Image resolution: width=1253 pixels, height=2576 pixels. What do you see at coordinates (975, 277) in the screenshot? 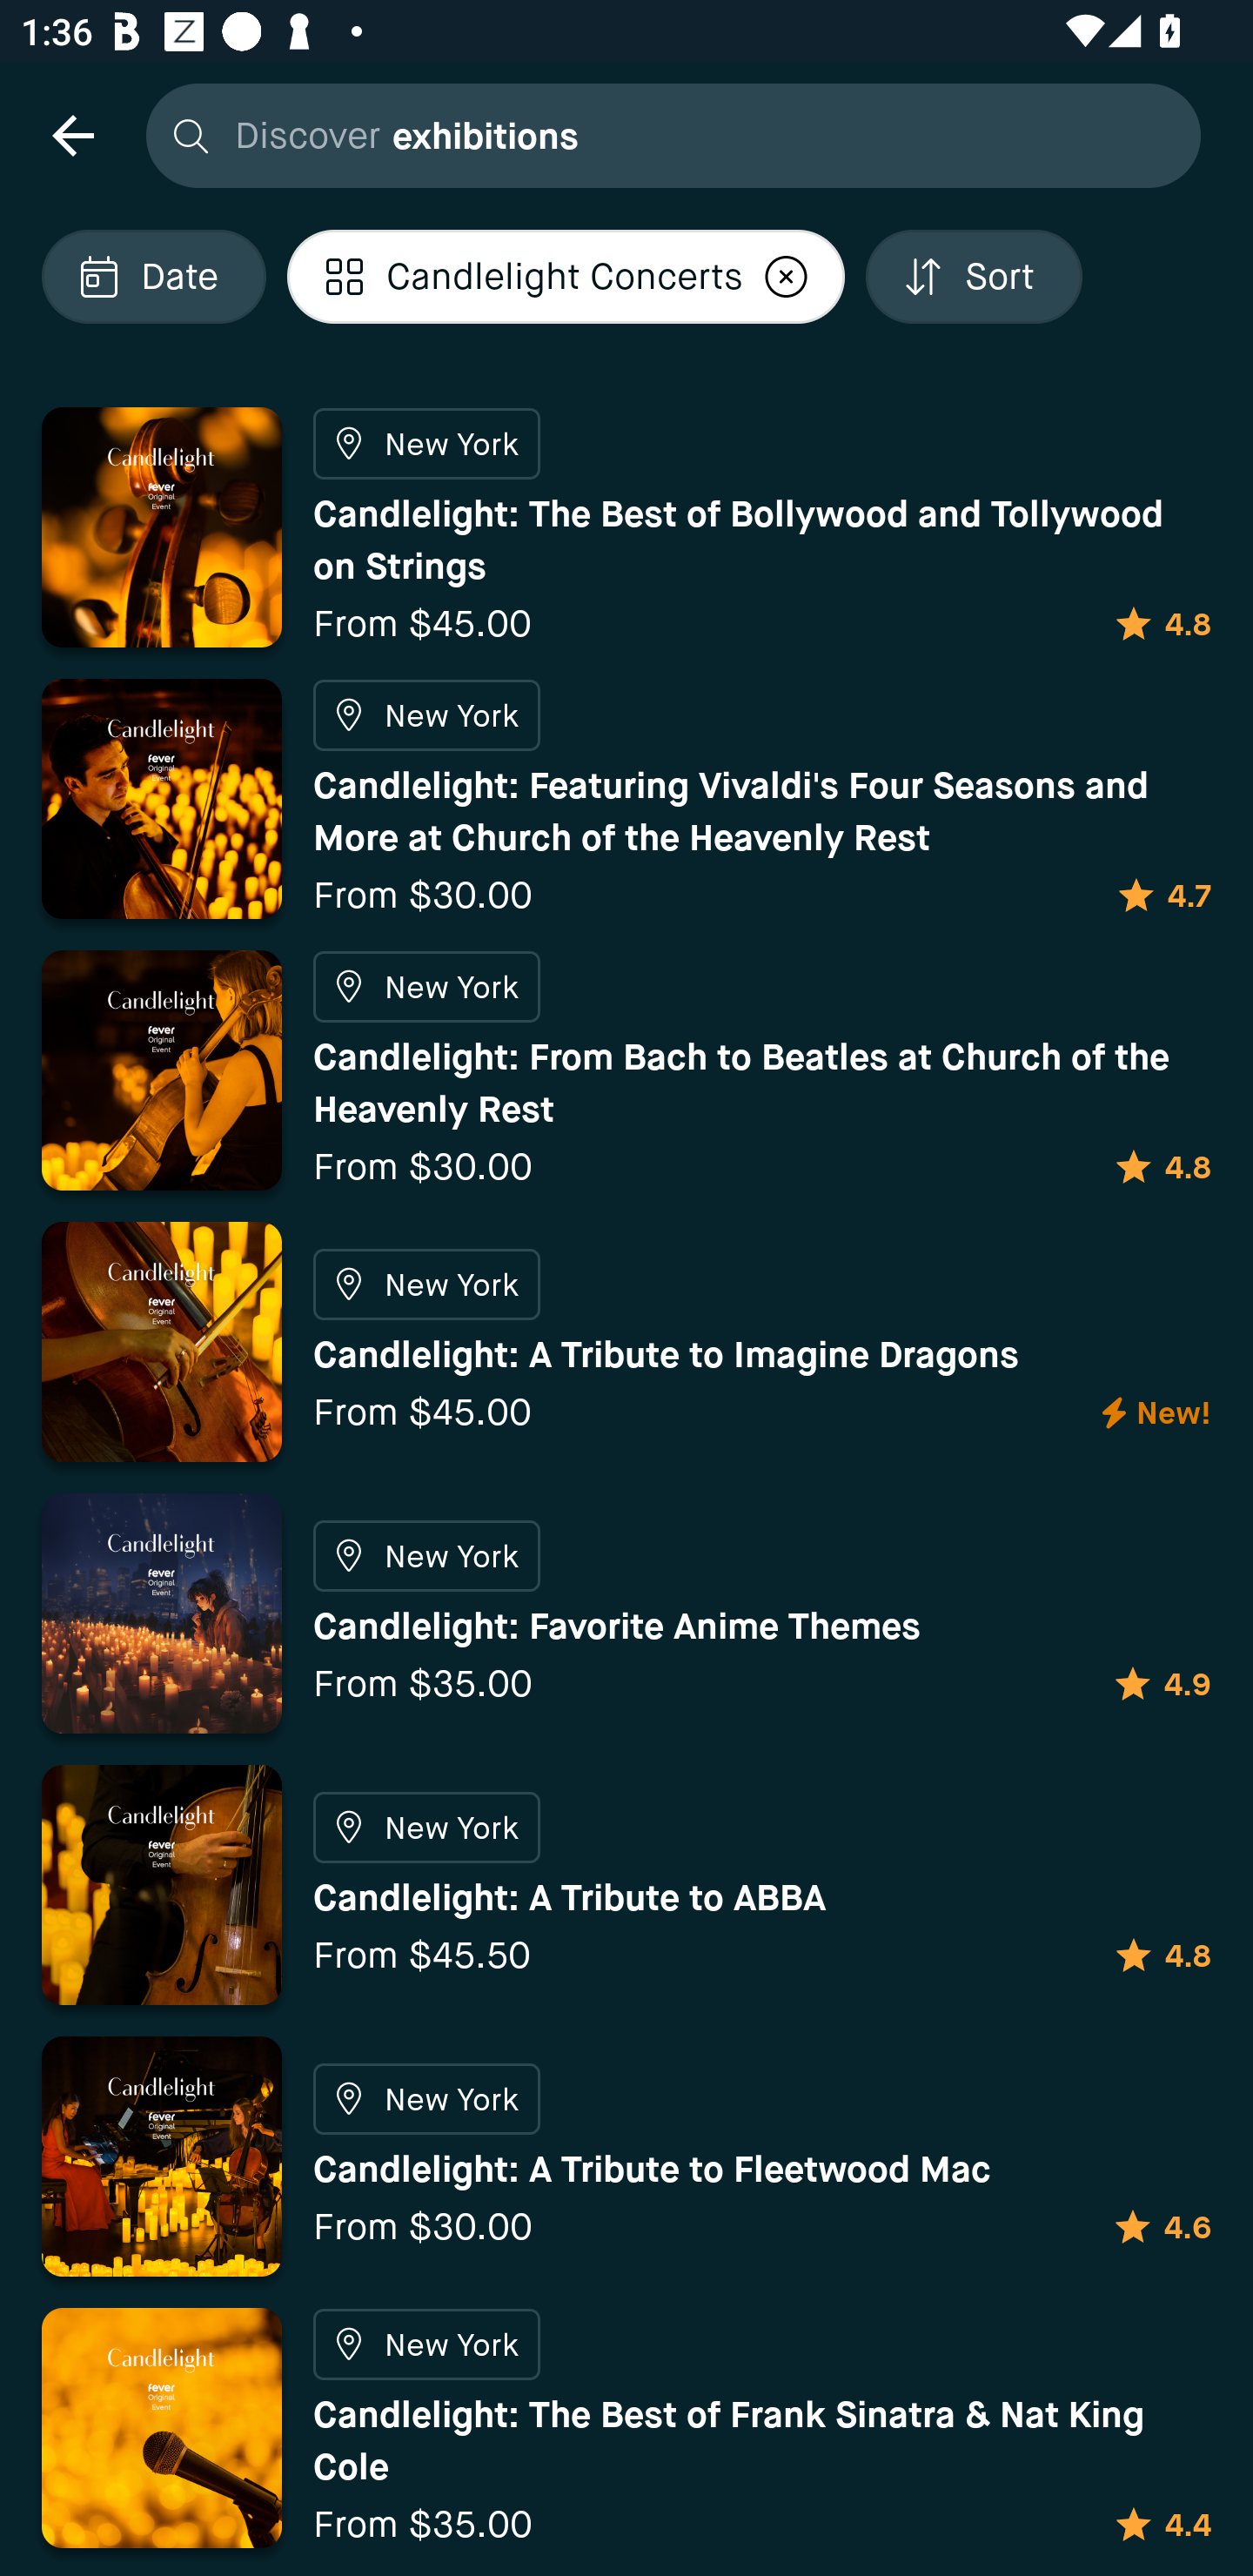
I see `Localized description Sort` at bounding box center [975, 277].